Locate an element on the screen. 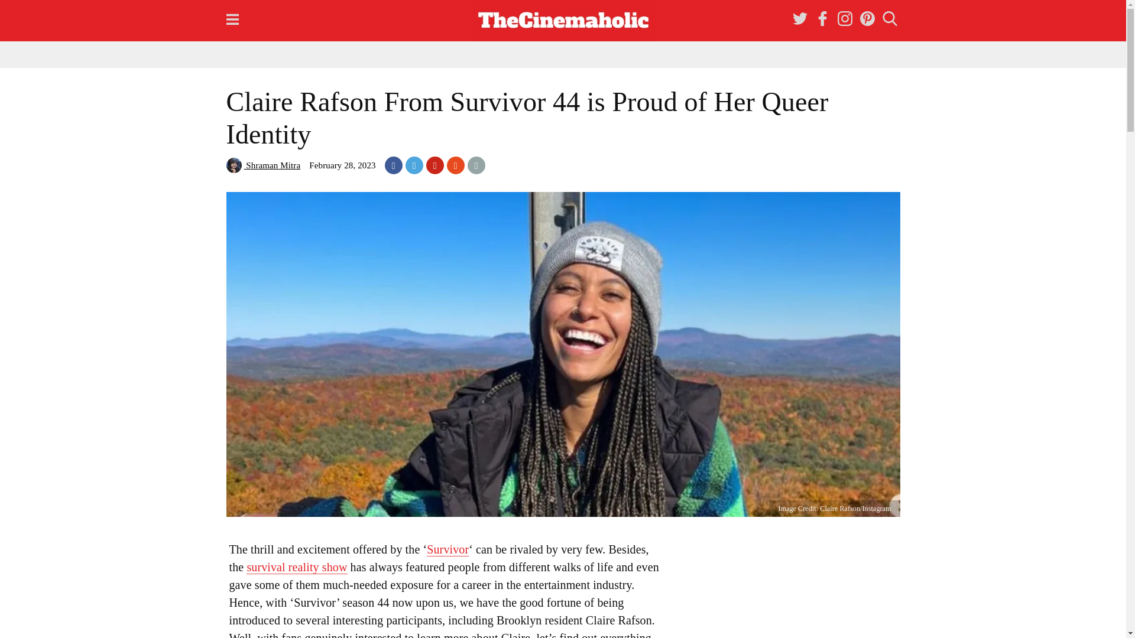 The image size is (1135, 638). Shraman Mitra is located at coordinates (263, 165).